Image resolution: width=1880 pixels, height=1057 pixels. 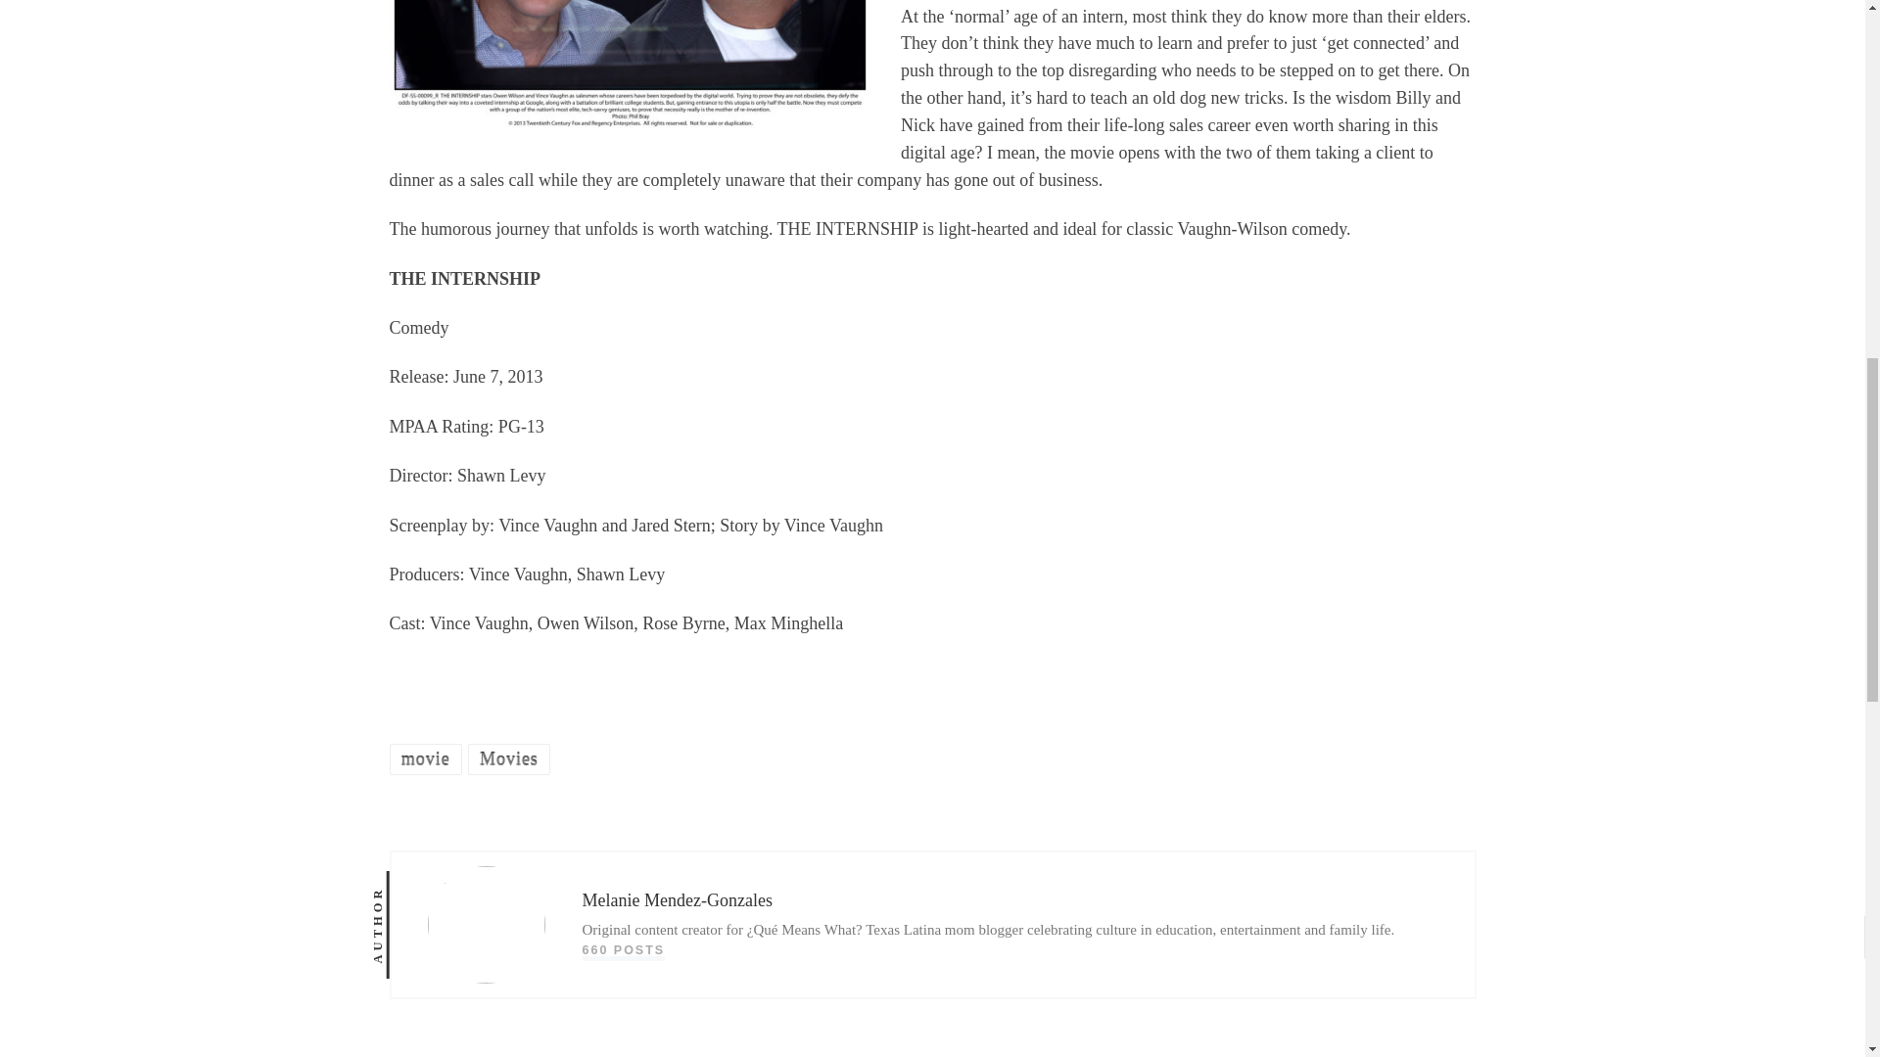 What do you see at coordinates (425, 758) in the screenshot?
I see `View all posts in movie` at bounding box center [425, 758].